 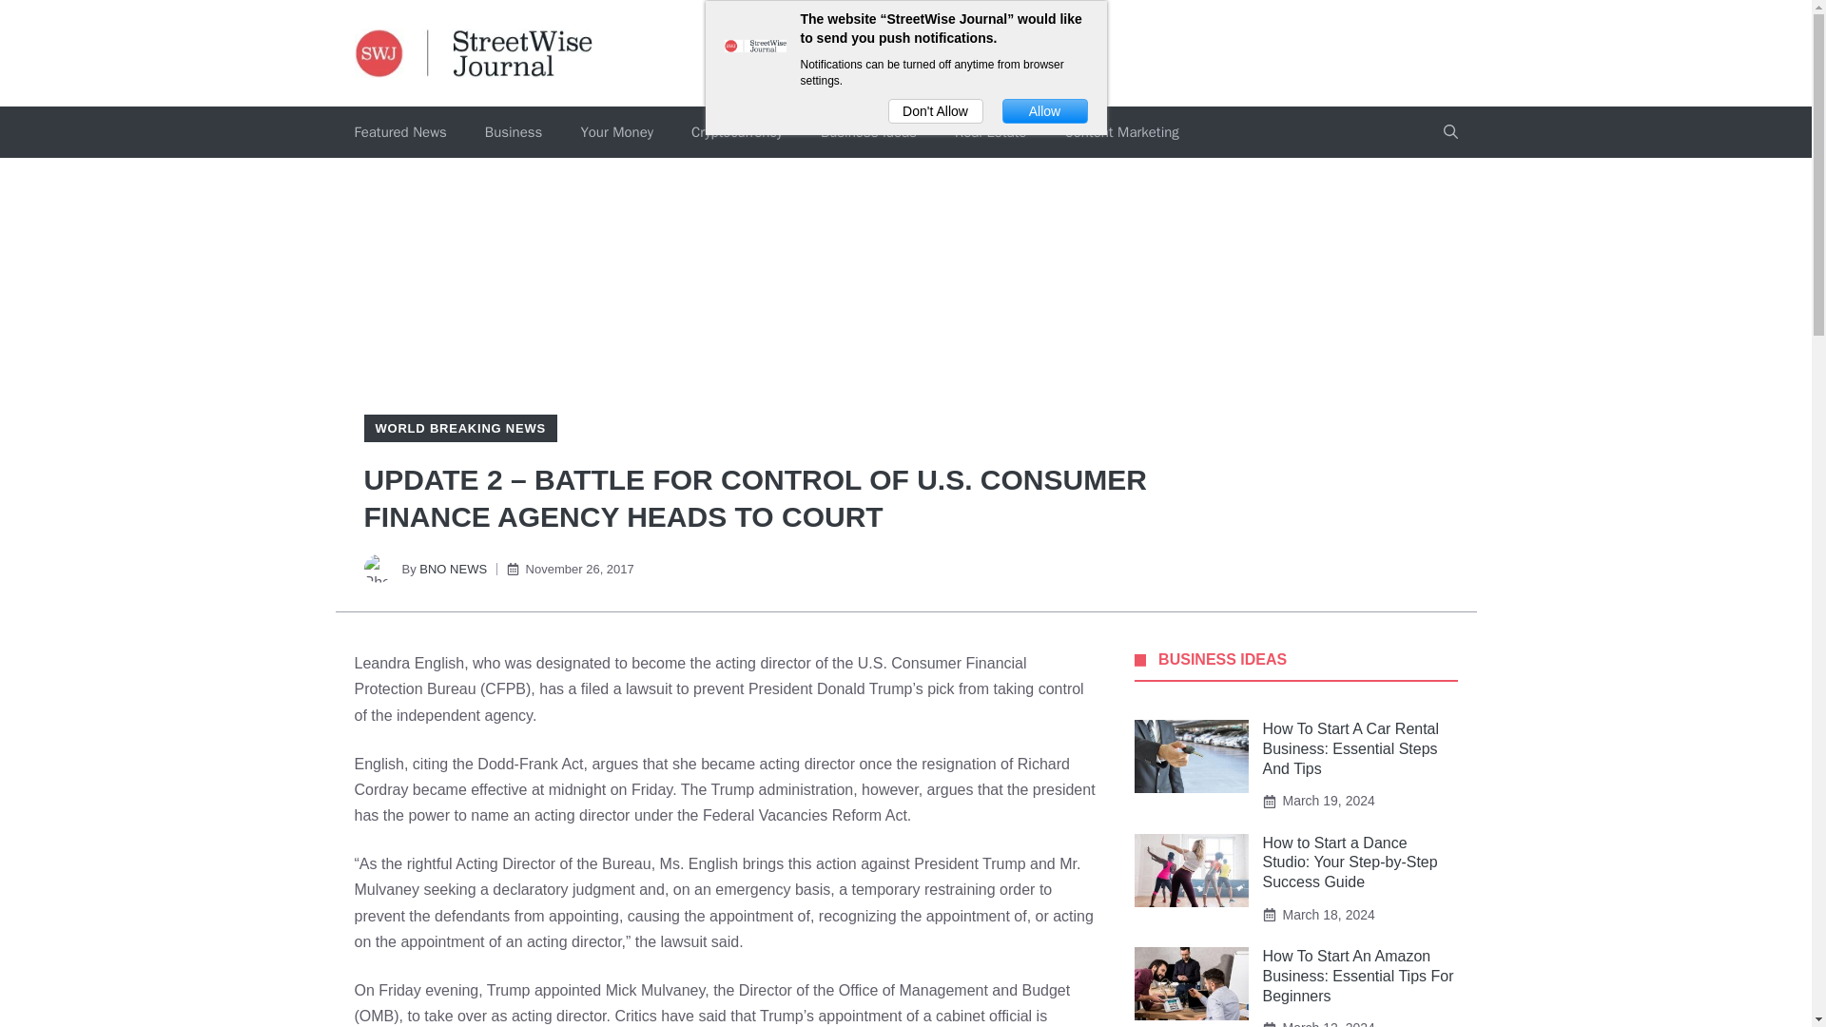 I want to click on WORLD BREAKING NEWS, so click(x=458, y=428).